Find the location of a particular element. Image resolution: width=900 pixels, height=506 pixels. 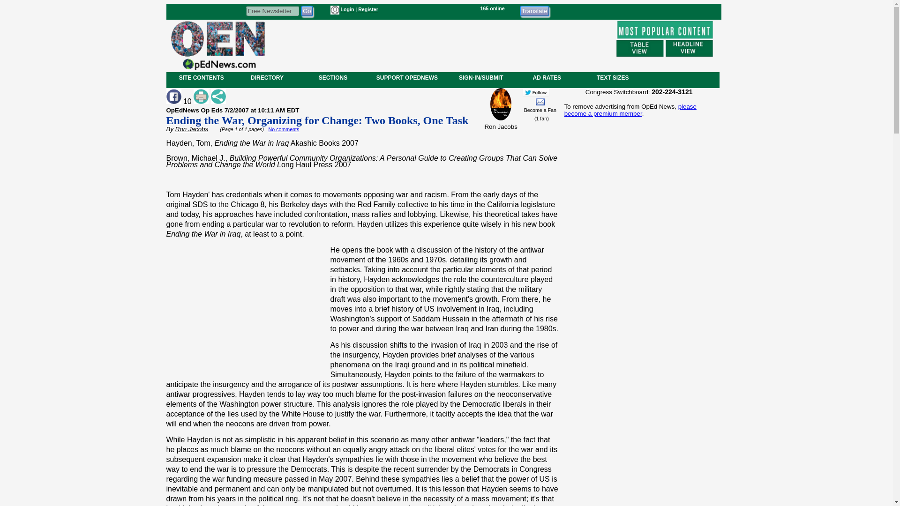

Translate is located at coordinates (534, 10).